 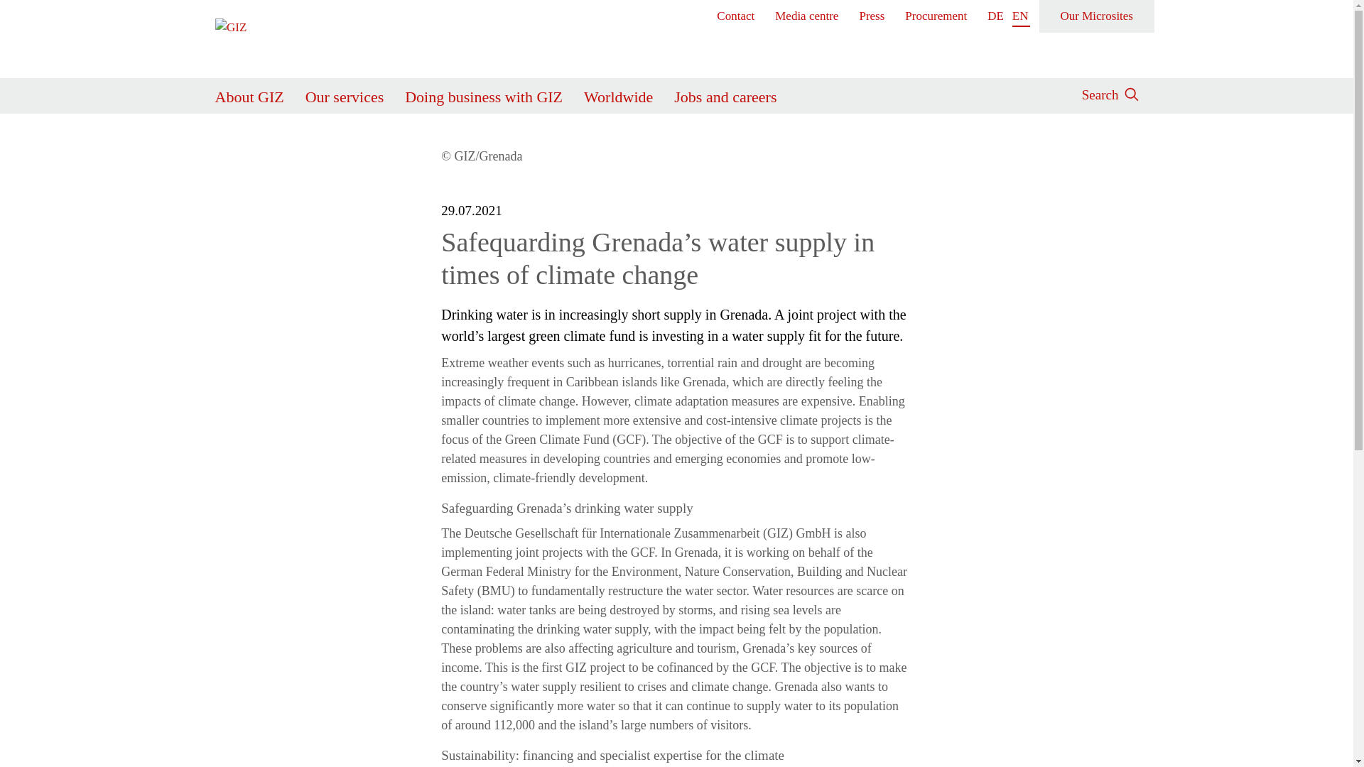 What do you see at coordinates (936, 16) in the screenshot?
I see `Procurement` at bounding box center [936, 16].